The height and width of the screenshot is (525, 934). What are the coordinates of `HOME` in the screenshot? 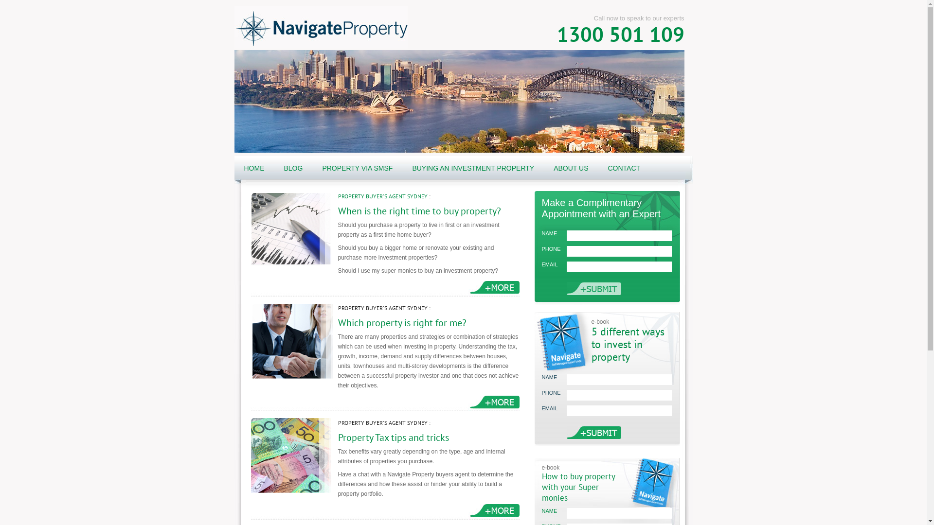 It's located at (254, 168).